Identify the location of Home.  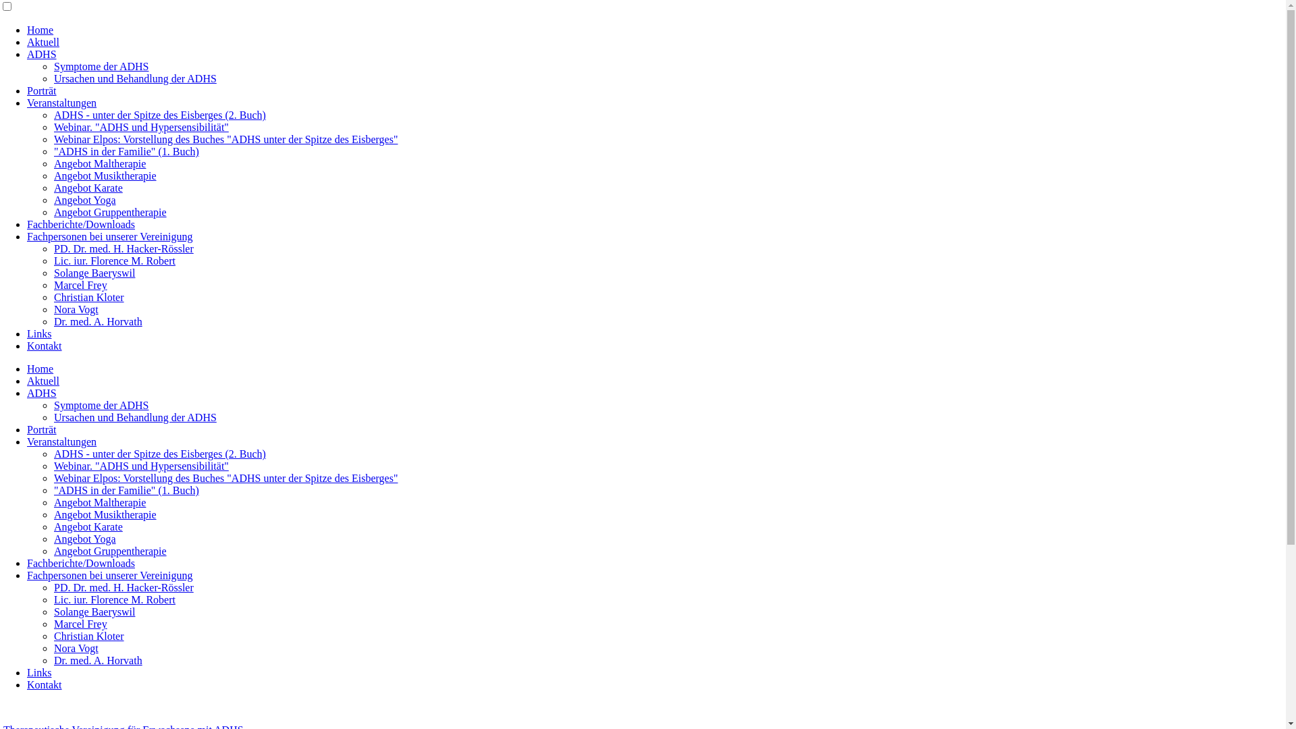
(40, 369).